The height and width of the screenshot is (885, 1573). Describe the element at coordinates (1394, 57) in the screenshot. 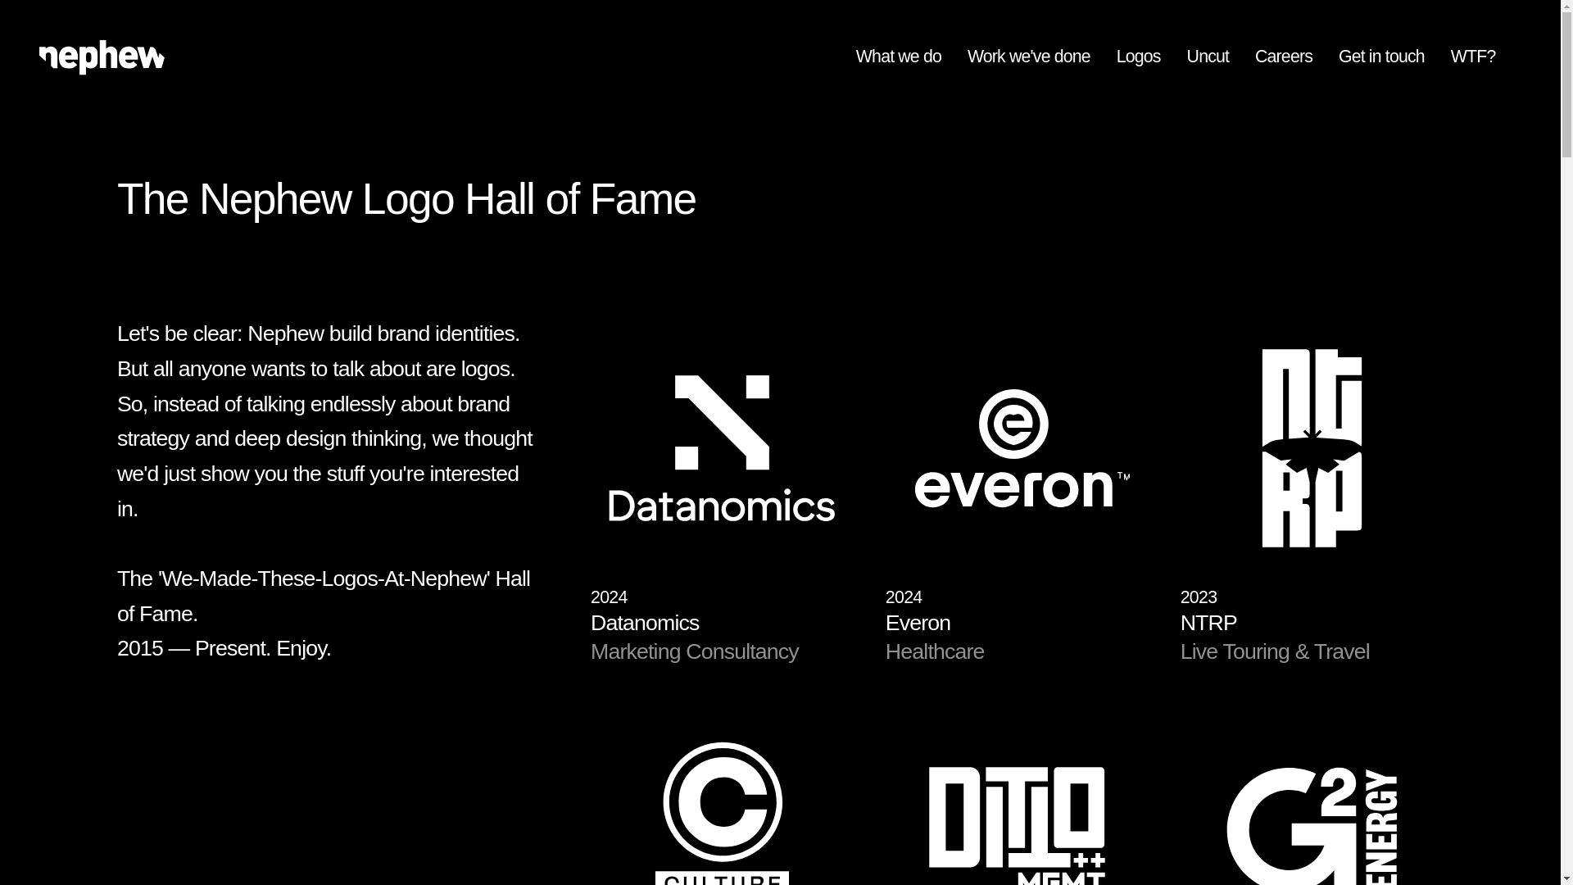

I see `Get in touch` at that location.